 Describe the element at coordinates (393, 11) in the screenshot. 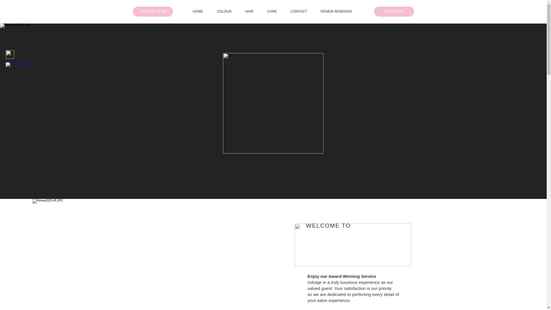

I see `BOOK NOW` at that location.